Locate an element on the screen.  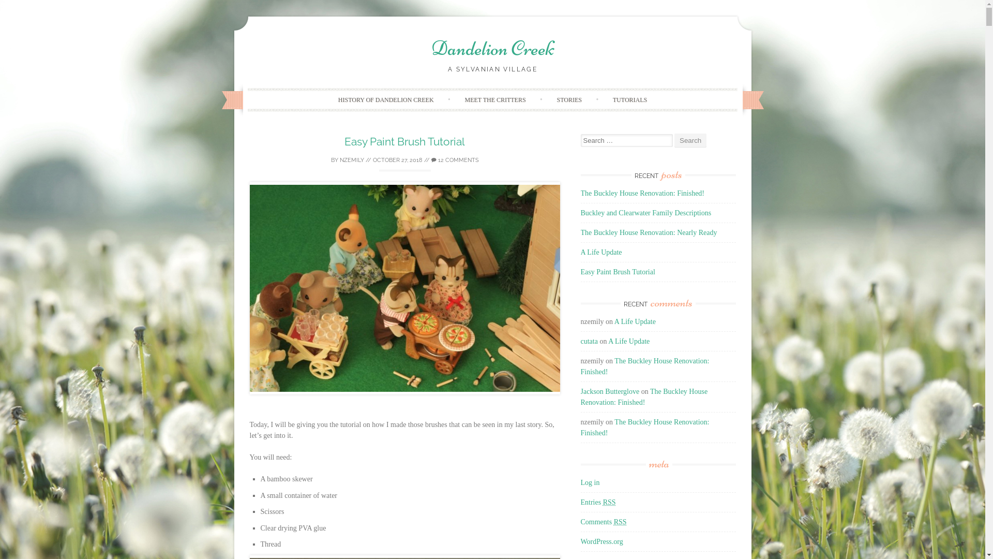
A Life Update is located at coordinates (635, 322).